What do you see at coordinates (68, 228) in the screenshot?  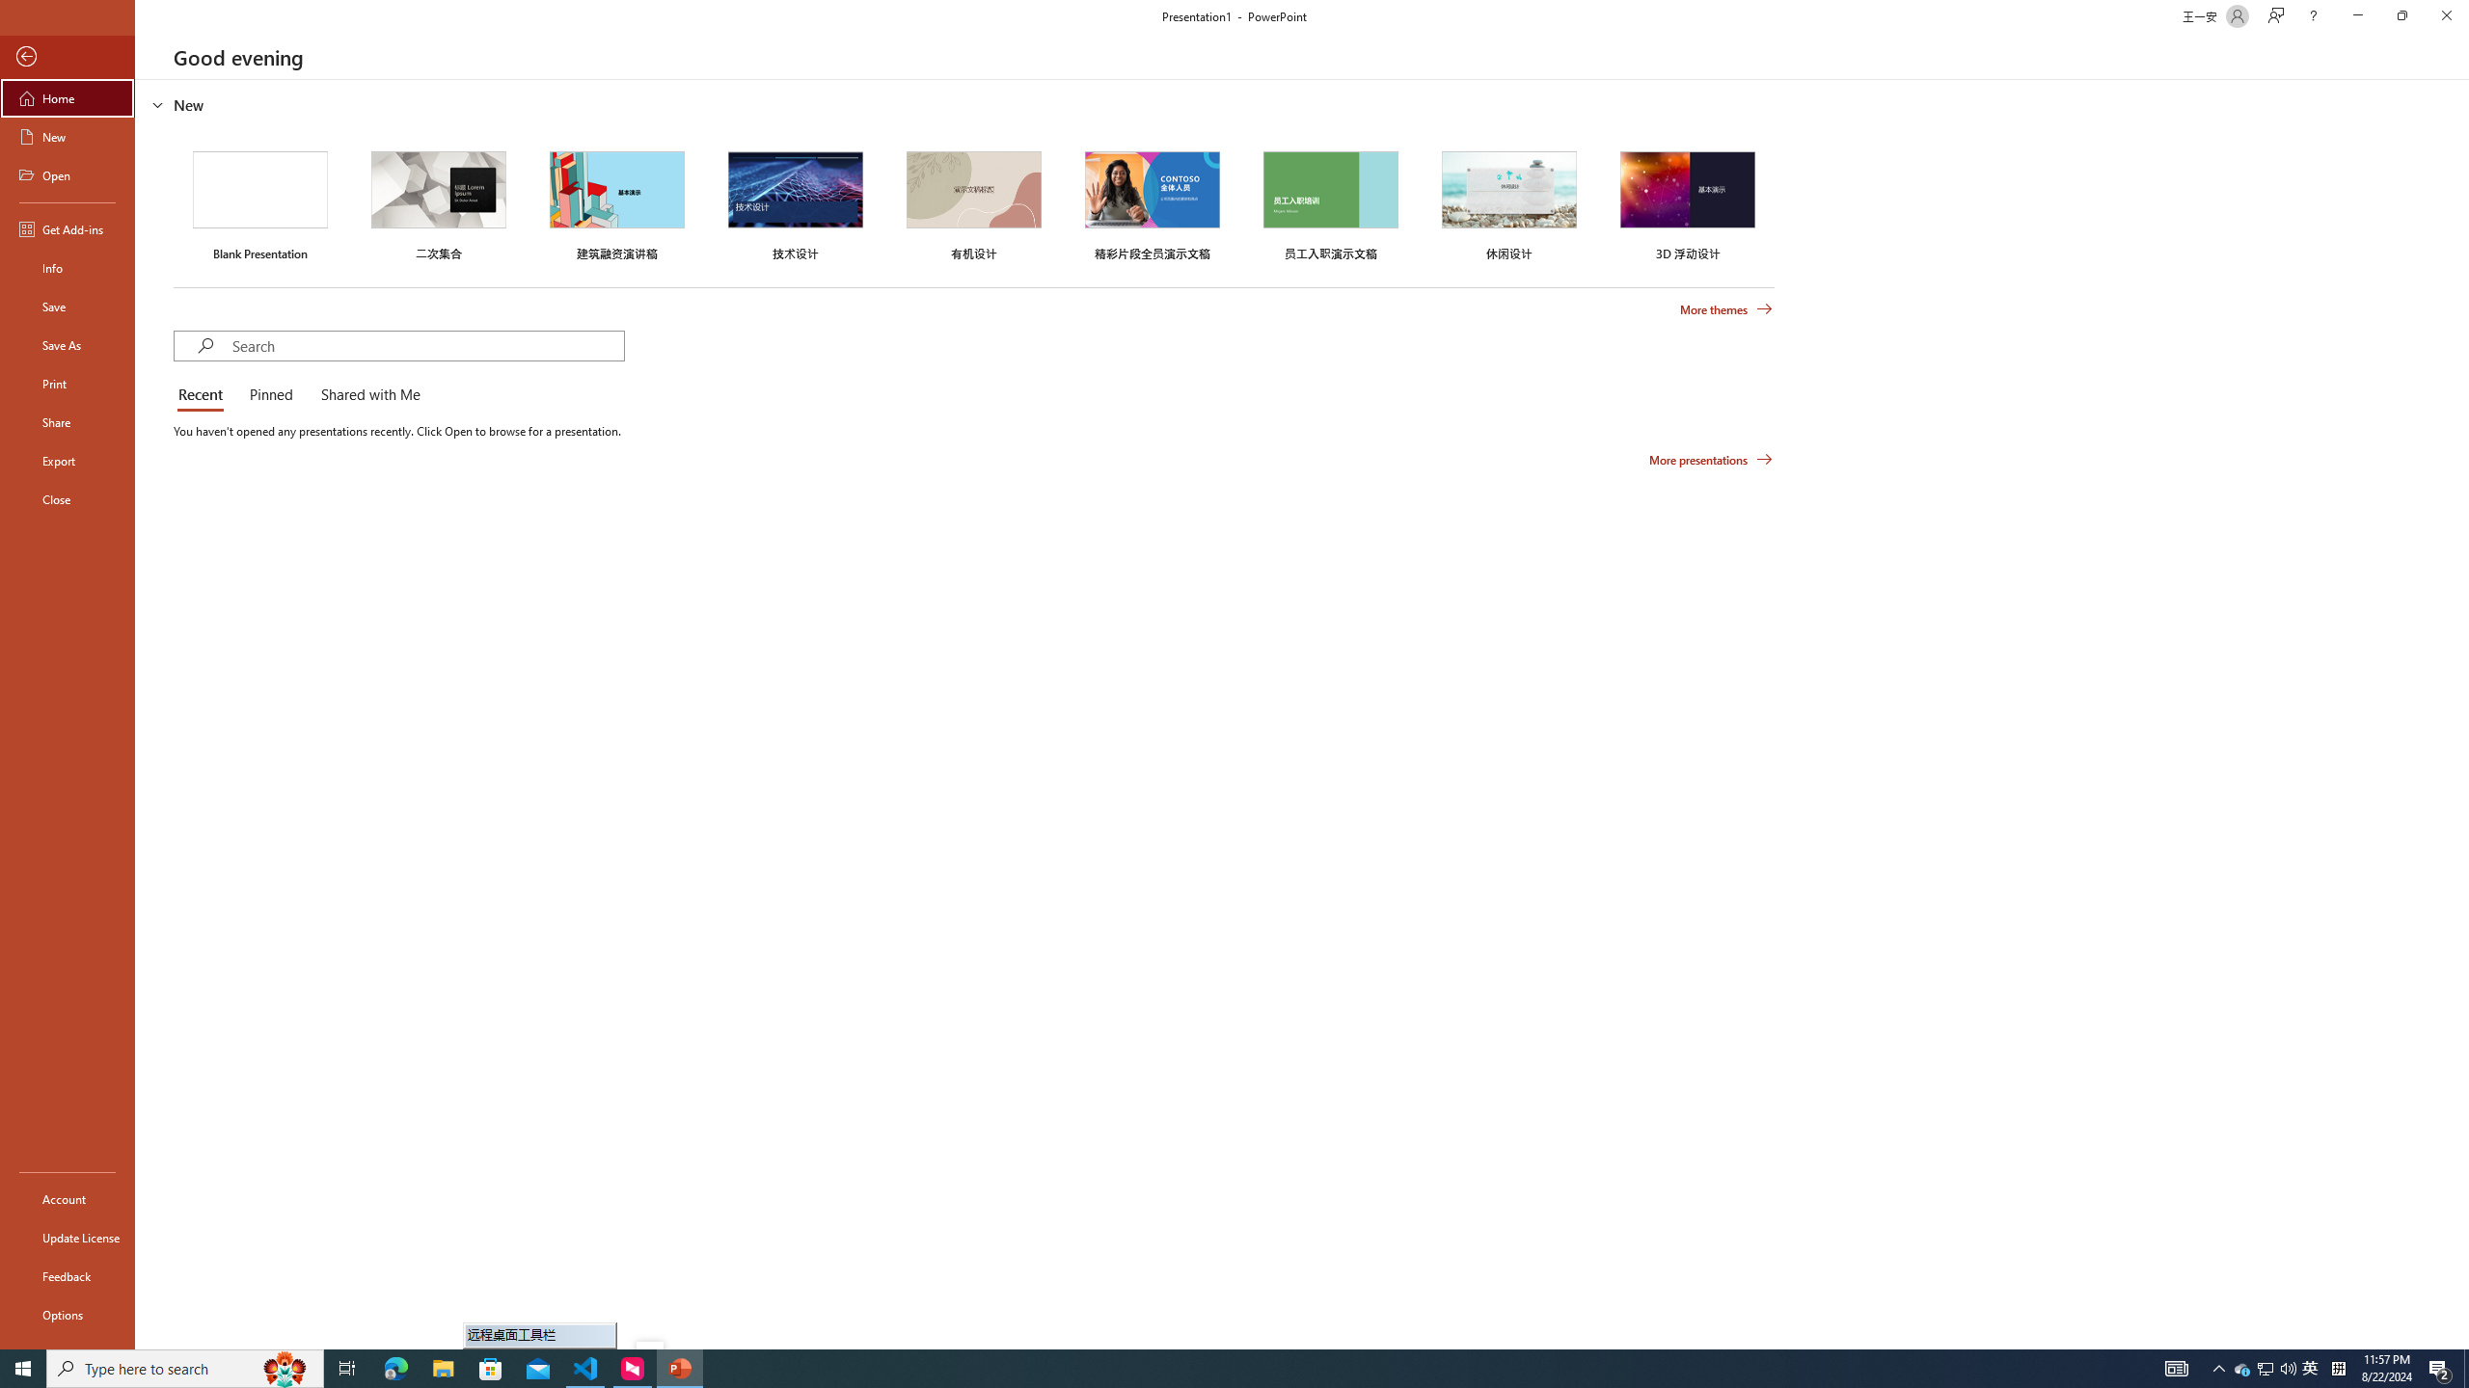 I see `Get Add-ins` at bounding box center [68, 228].